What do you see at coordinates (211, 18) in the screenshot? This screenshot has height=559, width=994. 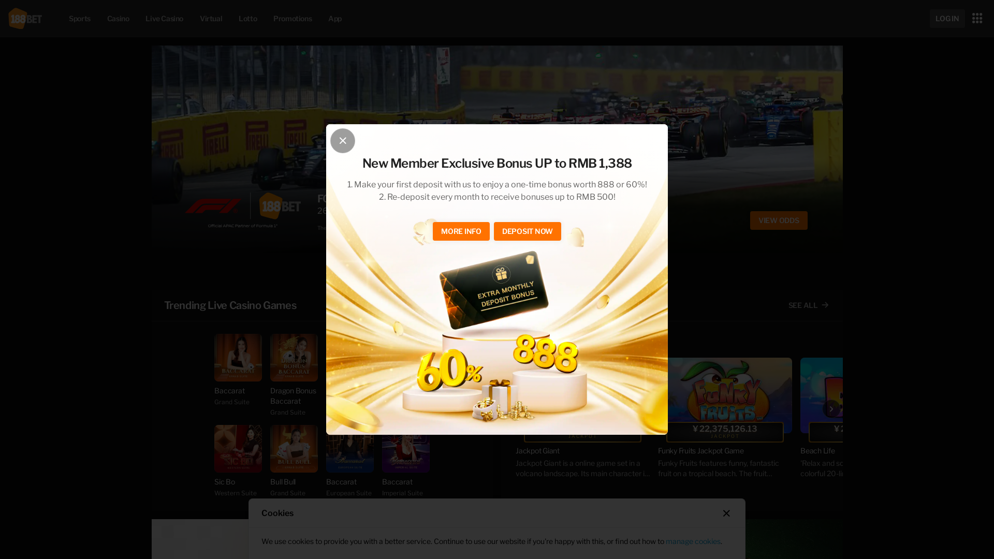 I see `Virtual` at bounding box center [211, 18].